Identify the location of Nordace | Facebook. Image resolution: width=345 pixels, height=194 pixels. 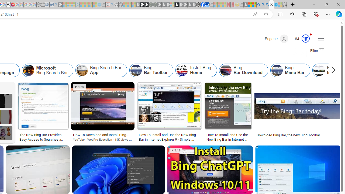
(202, 5).